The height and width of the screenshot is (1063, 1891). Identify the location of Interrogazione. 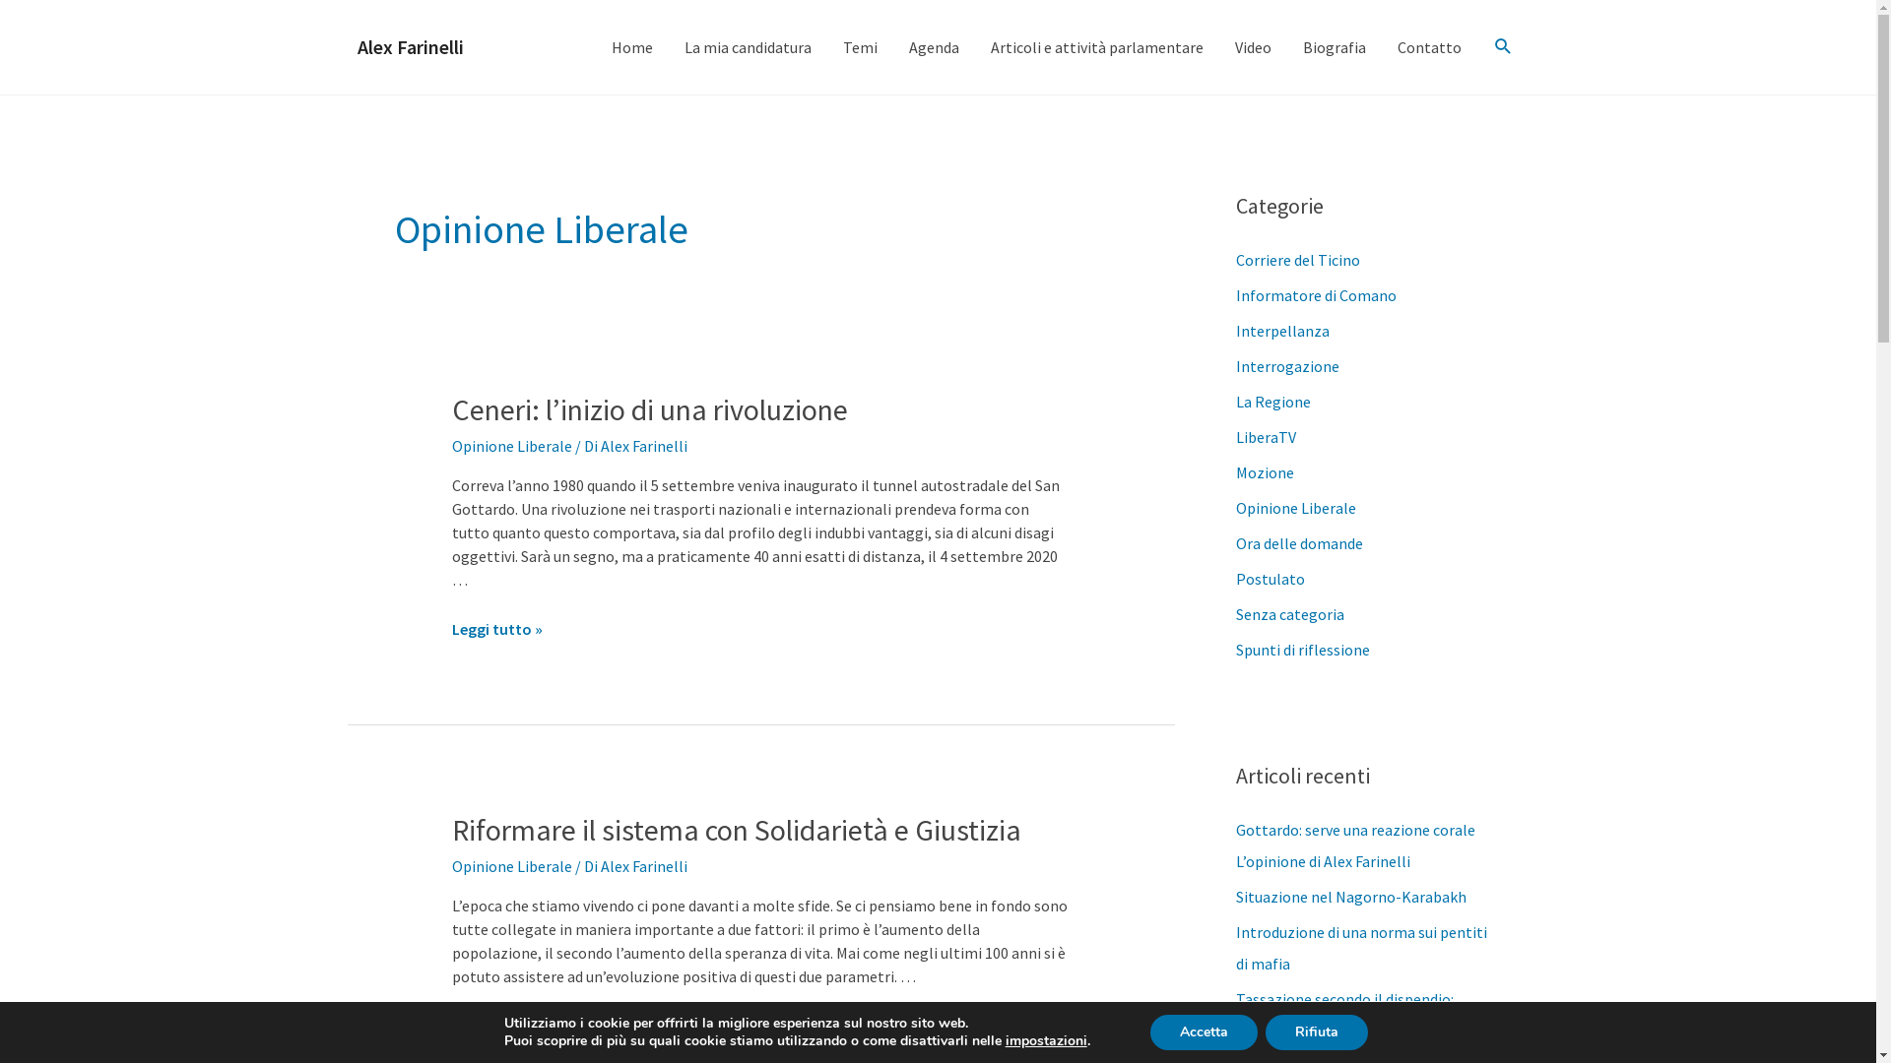
(1286, 366).